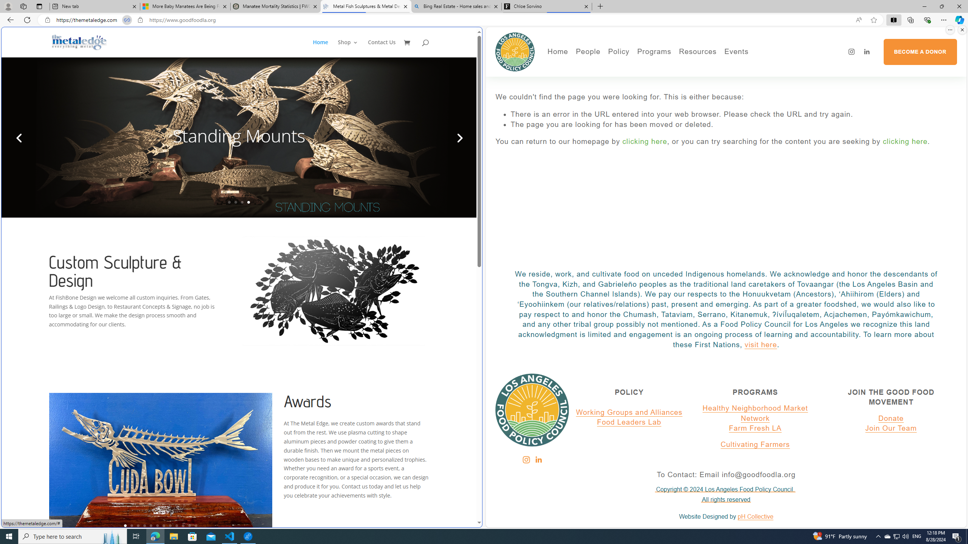 This screenshot has height=544, width=968. I want to click on 3, so click(138, 525).